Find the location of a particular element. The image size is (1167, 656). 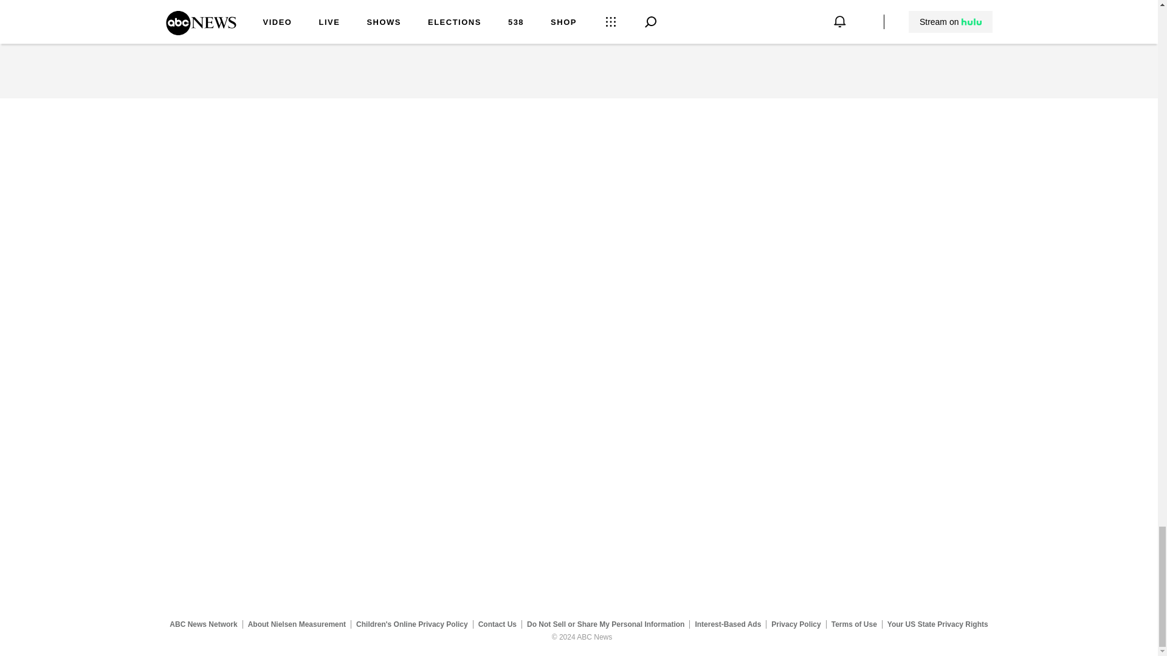

Children's Online Privacy Policy is located at coordinates (412, 624).